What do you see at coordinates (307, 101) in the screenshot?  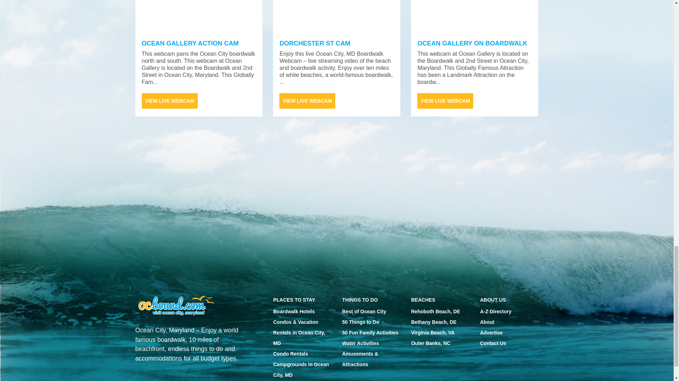 I see `OCEAN GALLERY ACTION CAM` at bounding box center [307, 101].